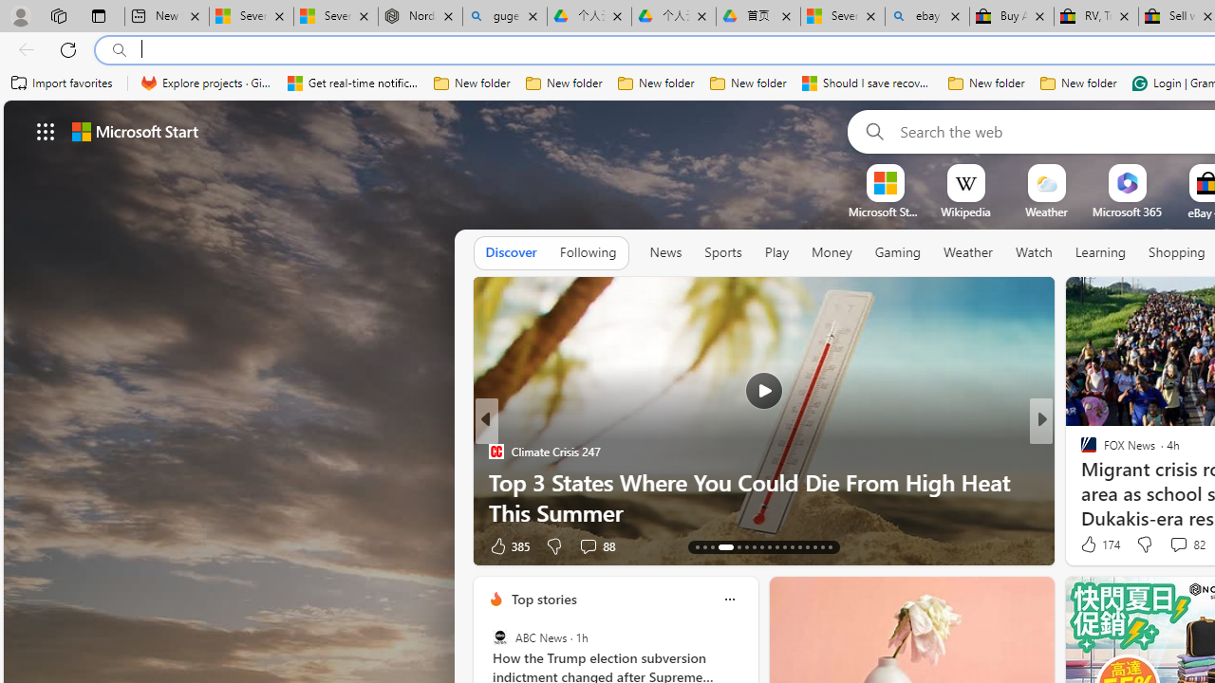  Describe the element at coordinates (1082, 545) in the screenshot. I see `Like` at that location.